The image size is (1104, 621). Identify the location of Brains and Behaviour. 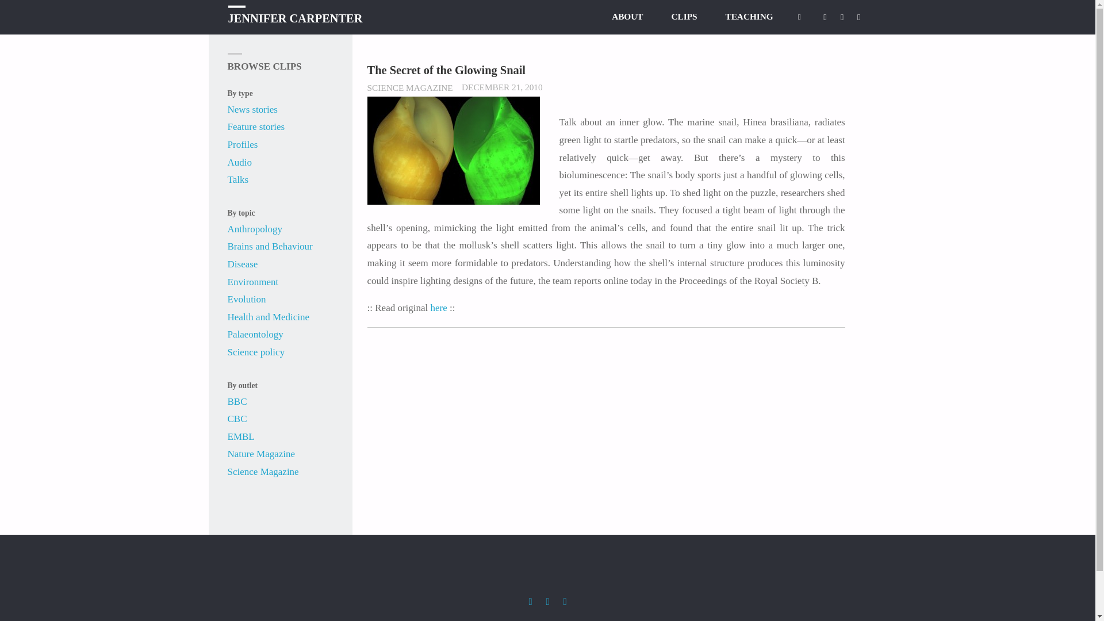
(270, 246).